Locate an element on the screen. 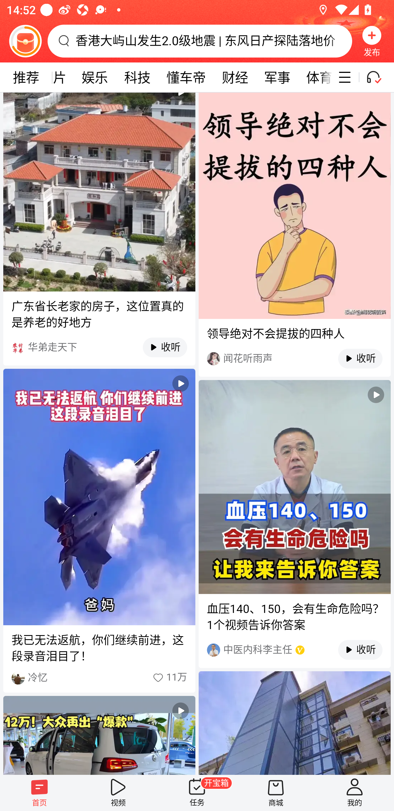  财经 is located at coordinates (235, 77).